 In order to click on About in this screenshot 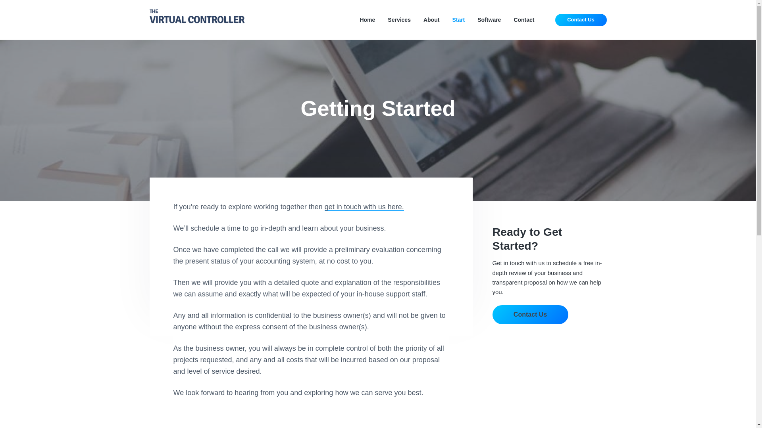, I will do `click(431, 20)`.